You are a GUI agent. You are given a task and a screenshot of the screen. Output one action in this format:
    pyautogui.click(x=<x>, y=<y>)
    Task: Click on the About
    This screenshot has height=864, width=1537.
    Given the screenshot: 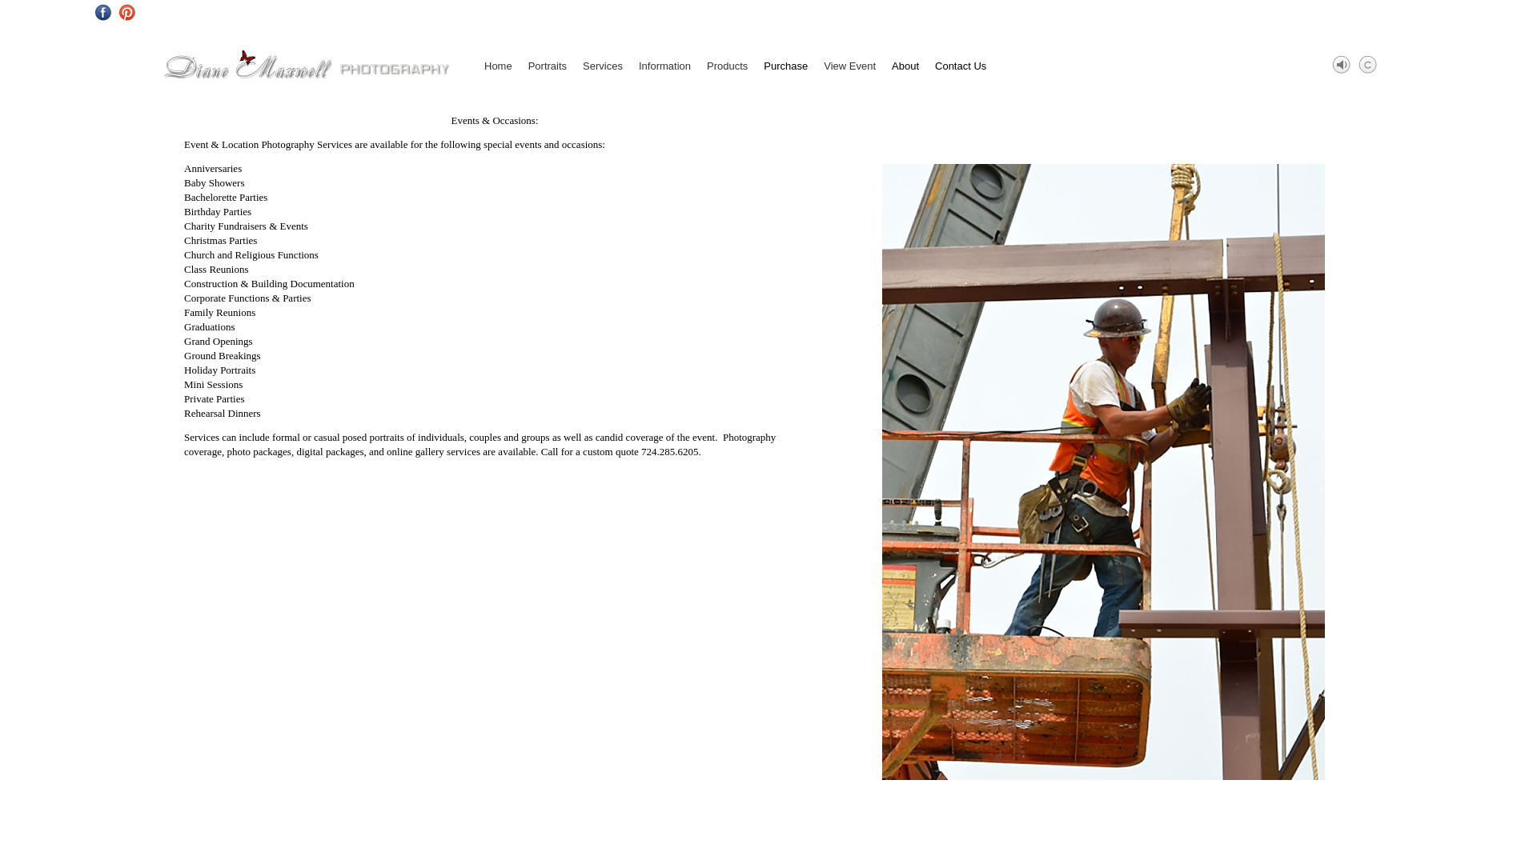 What is the action you would take?
    pyautogui.click(x=905, y=65)
    